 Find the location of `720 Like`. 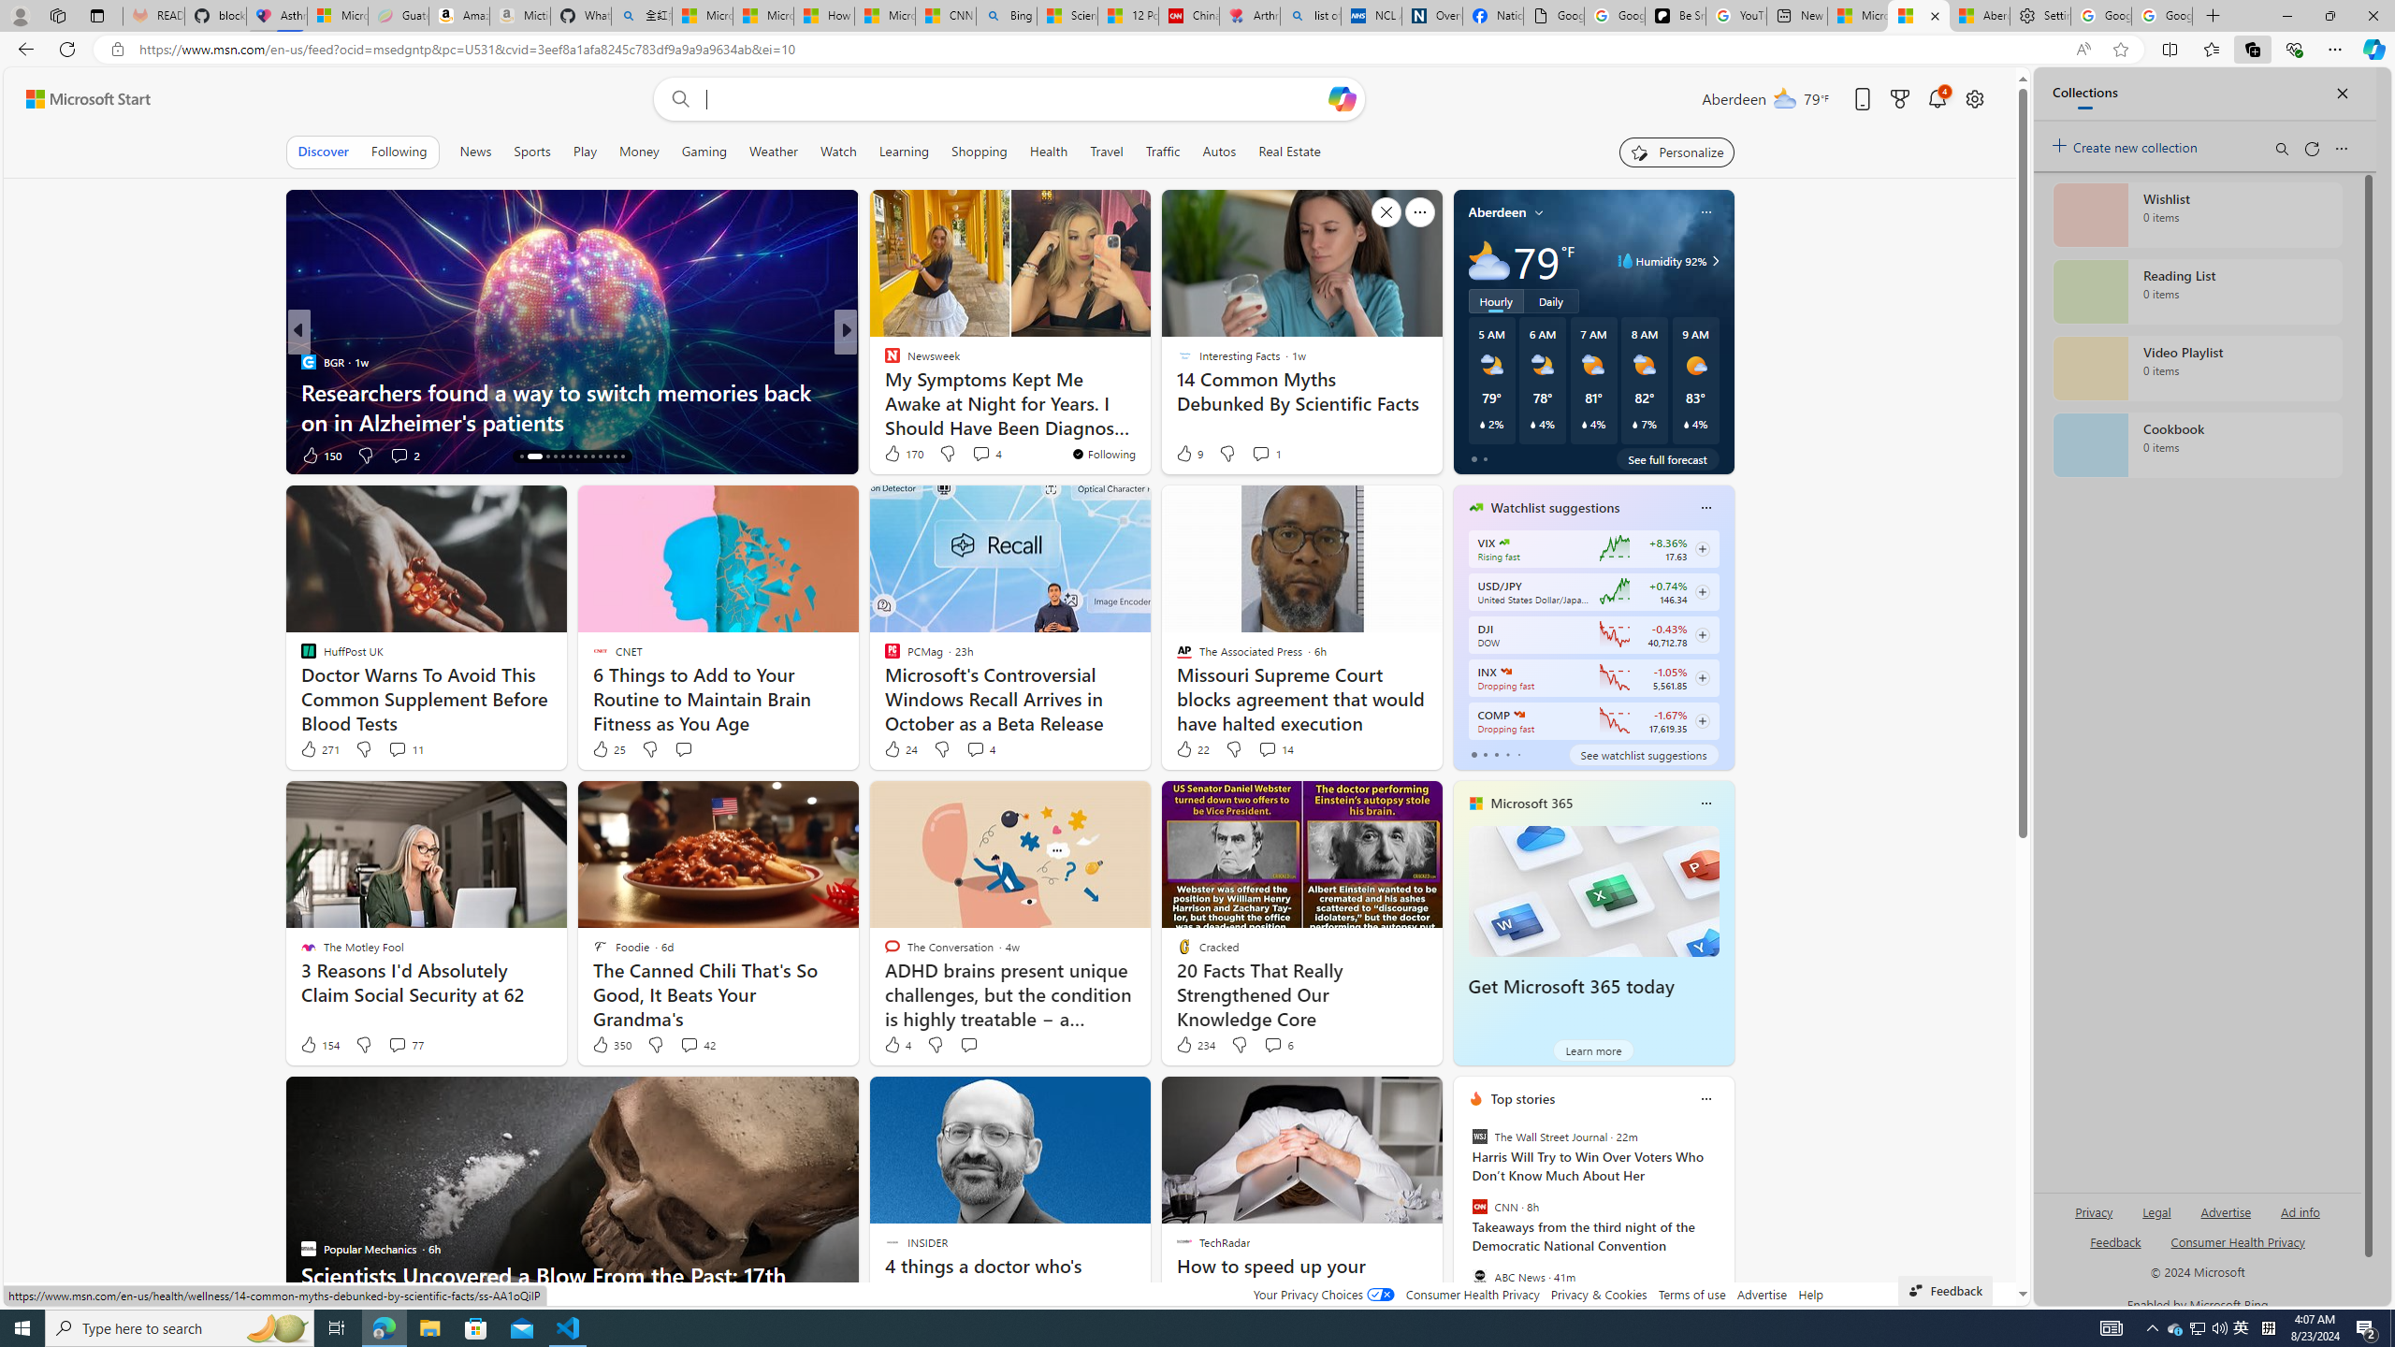

720 Like is located at coordinates (896, 455).